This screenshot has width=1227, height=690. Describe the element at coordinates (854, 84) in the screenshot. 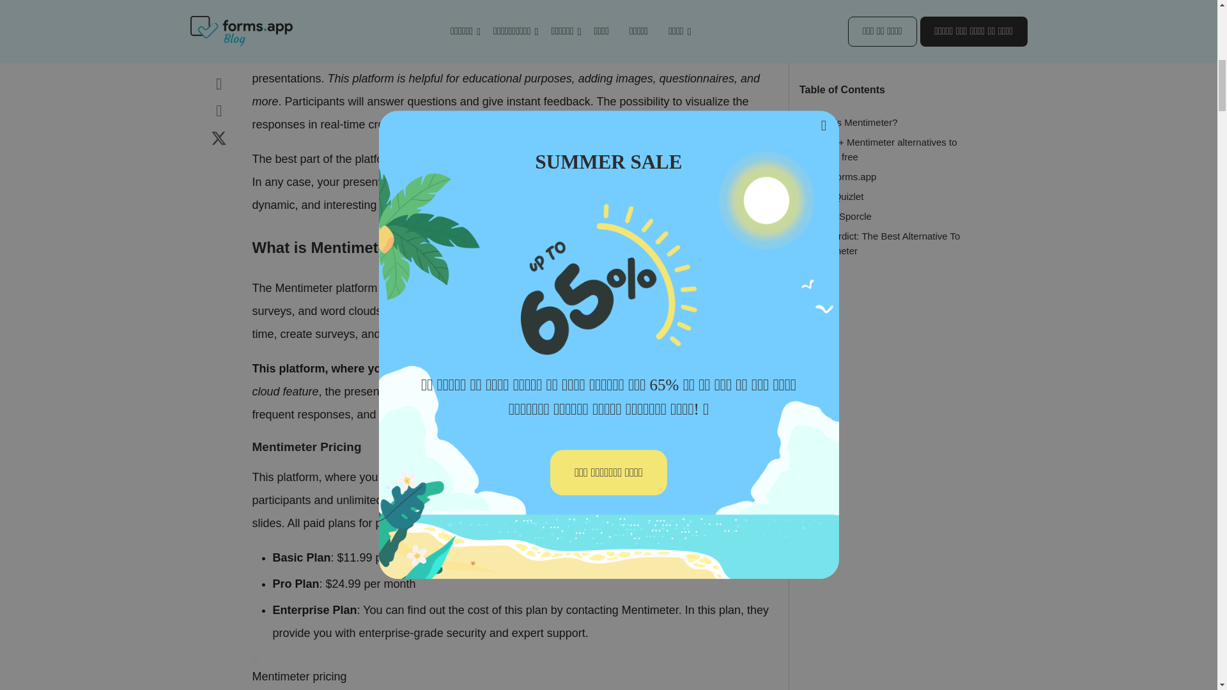

I see `What is Mentimeter?` at that location.